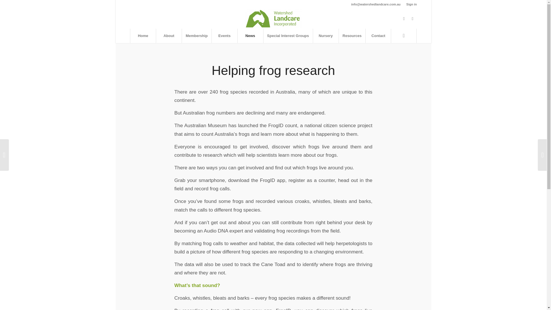 The width and height of the screenshot is (551, 310). Describe the element at coordinates (197, 36) in the screenshot. I see `Membership` at that location.